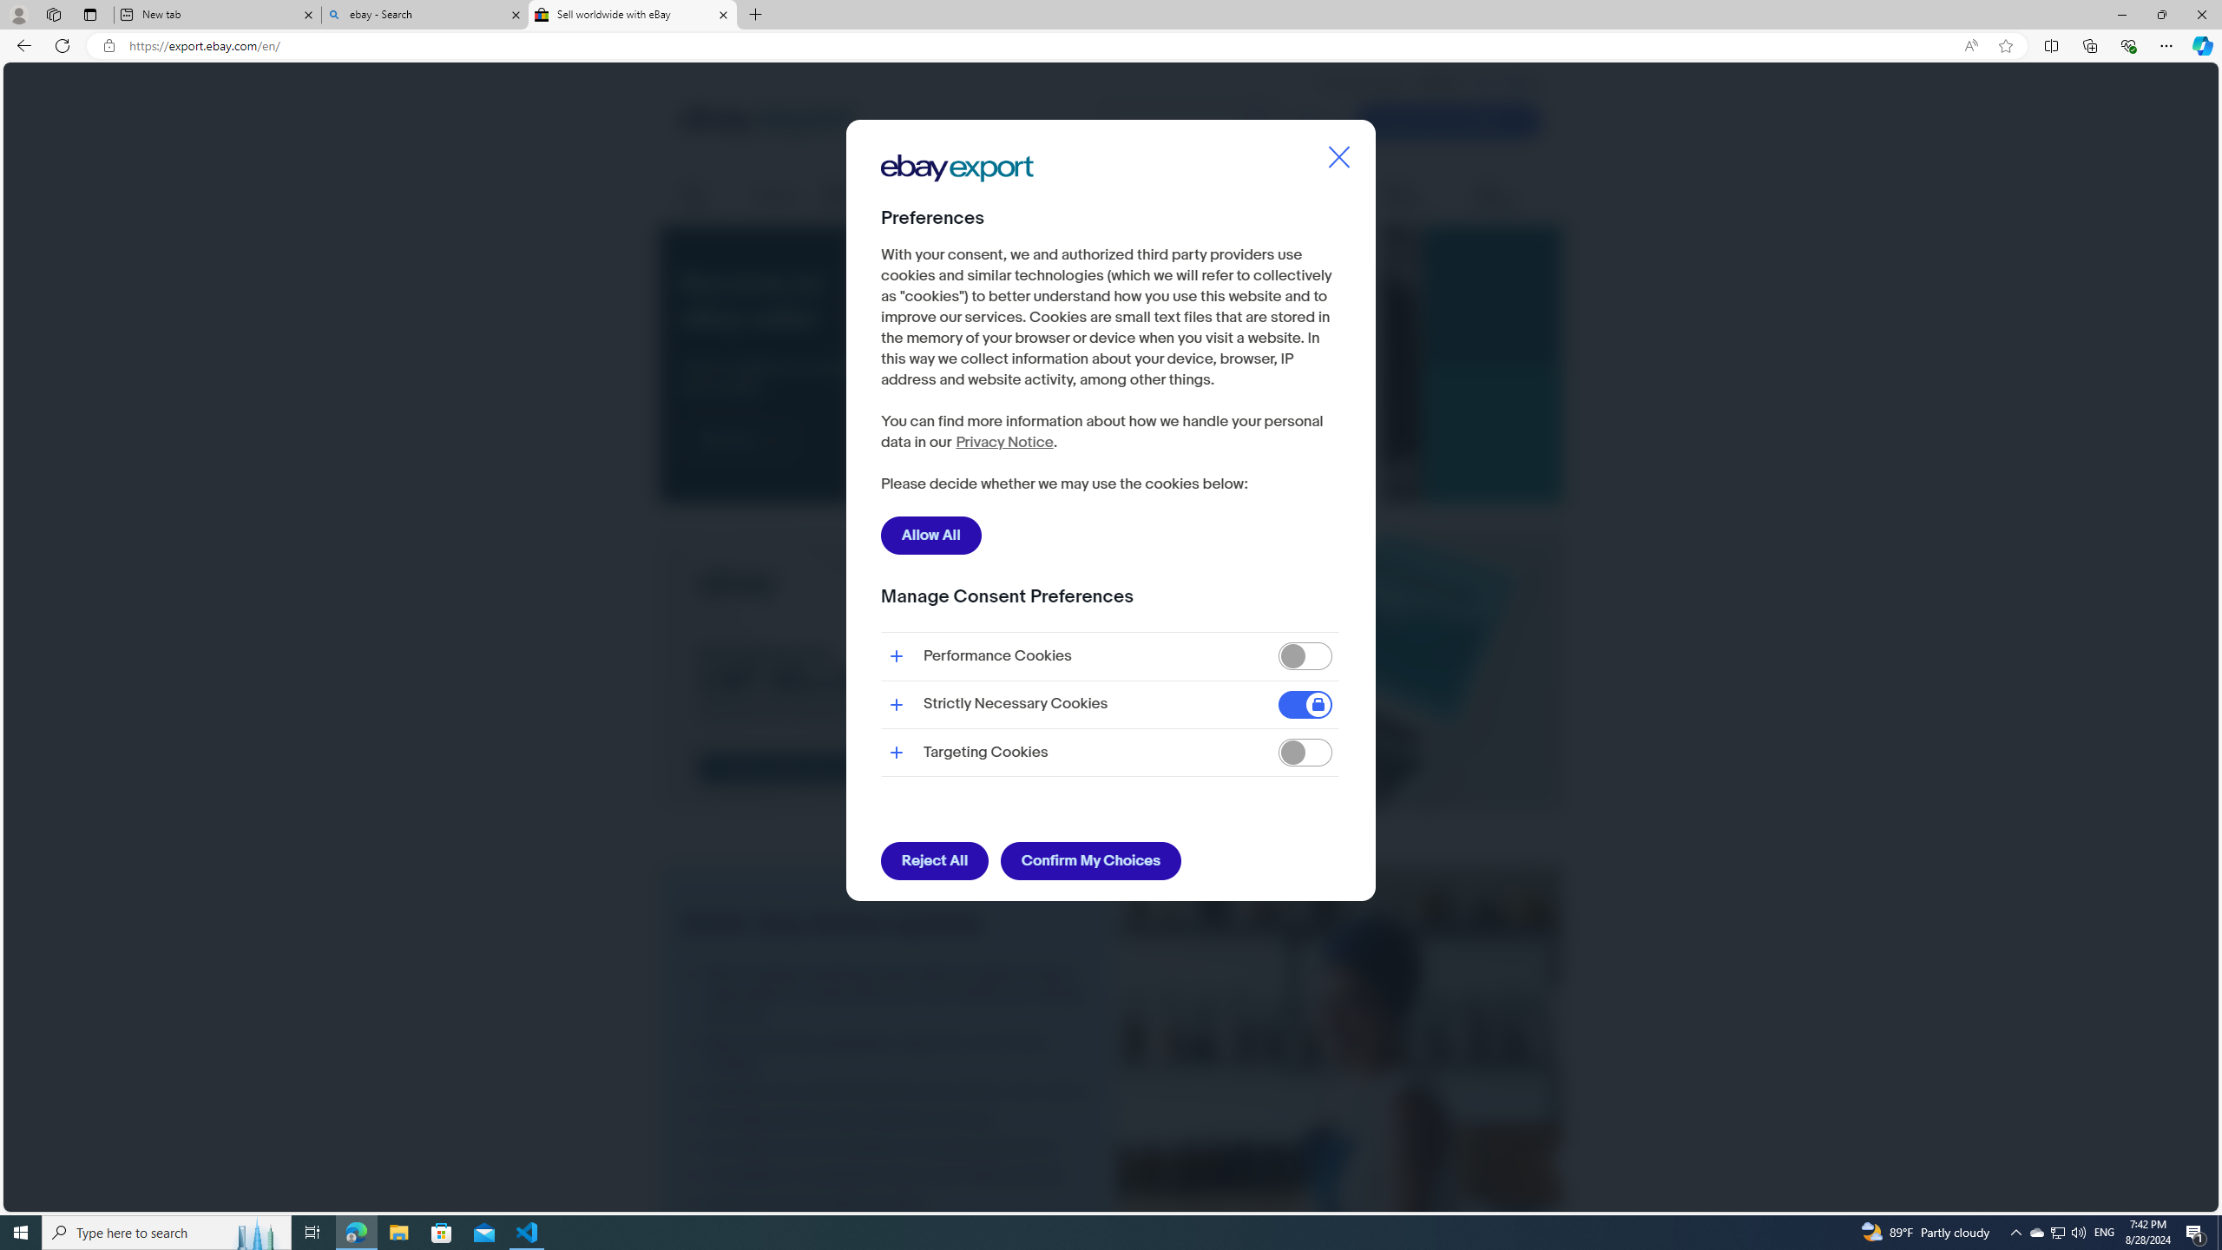 The height and width of the screenshot is (1250, 2222). I want to click on SEA, so click(1516, 82).